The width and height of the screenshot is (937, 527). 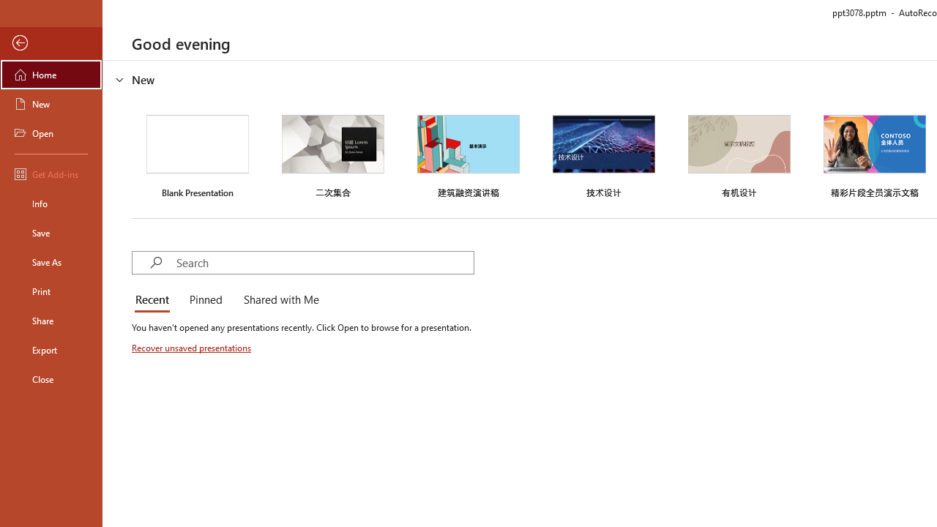 I want to click on Pinned, so click(x=205, y=300).